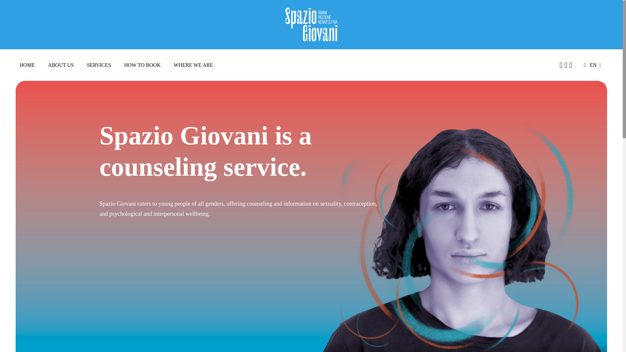 This screenshot has width=626, height=352. Describe the element at coordinates (74, 233) in the screenshot. I see `HOW TO BOOK` at that location.